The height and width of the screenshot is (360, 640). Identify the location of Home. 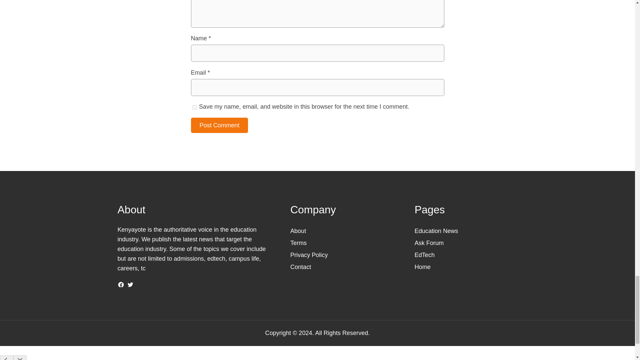
(423, 267).